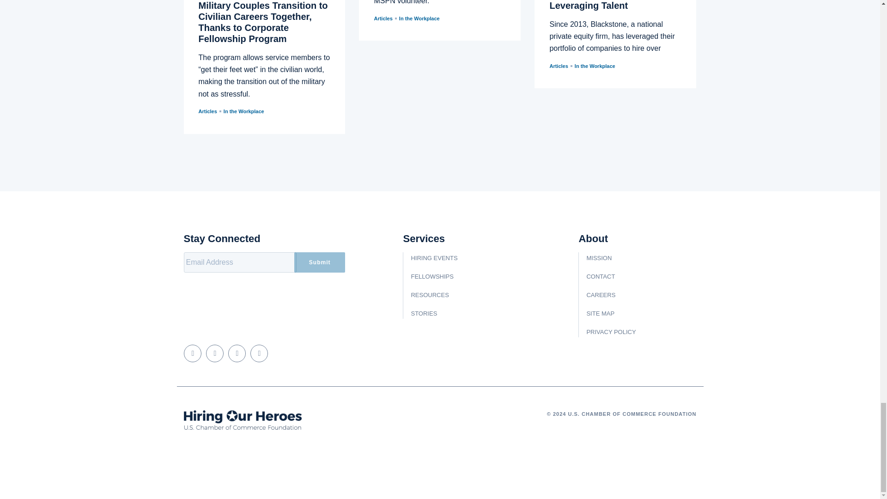 The height and width of the screenshot is (499, 887). What do you see at coordinates (434, 258) in the screenshot?
I see `HIRING EVENTS` at bounding box center [434, 258].